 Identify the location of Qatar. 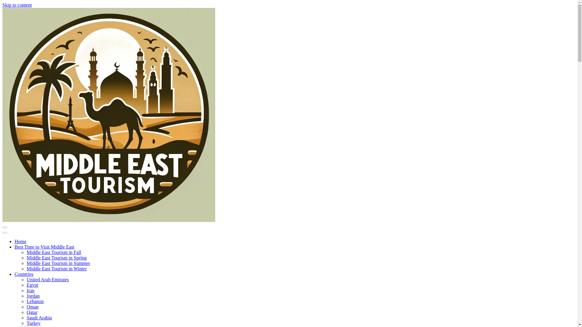
(32, 312).